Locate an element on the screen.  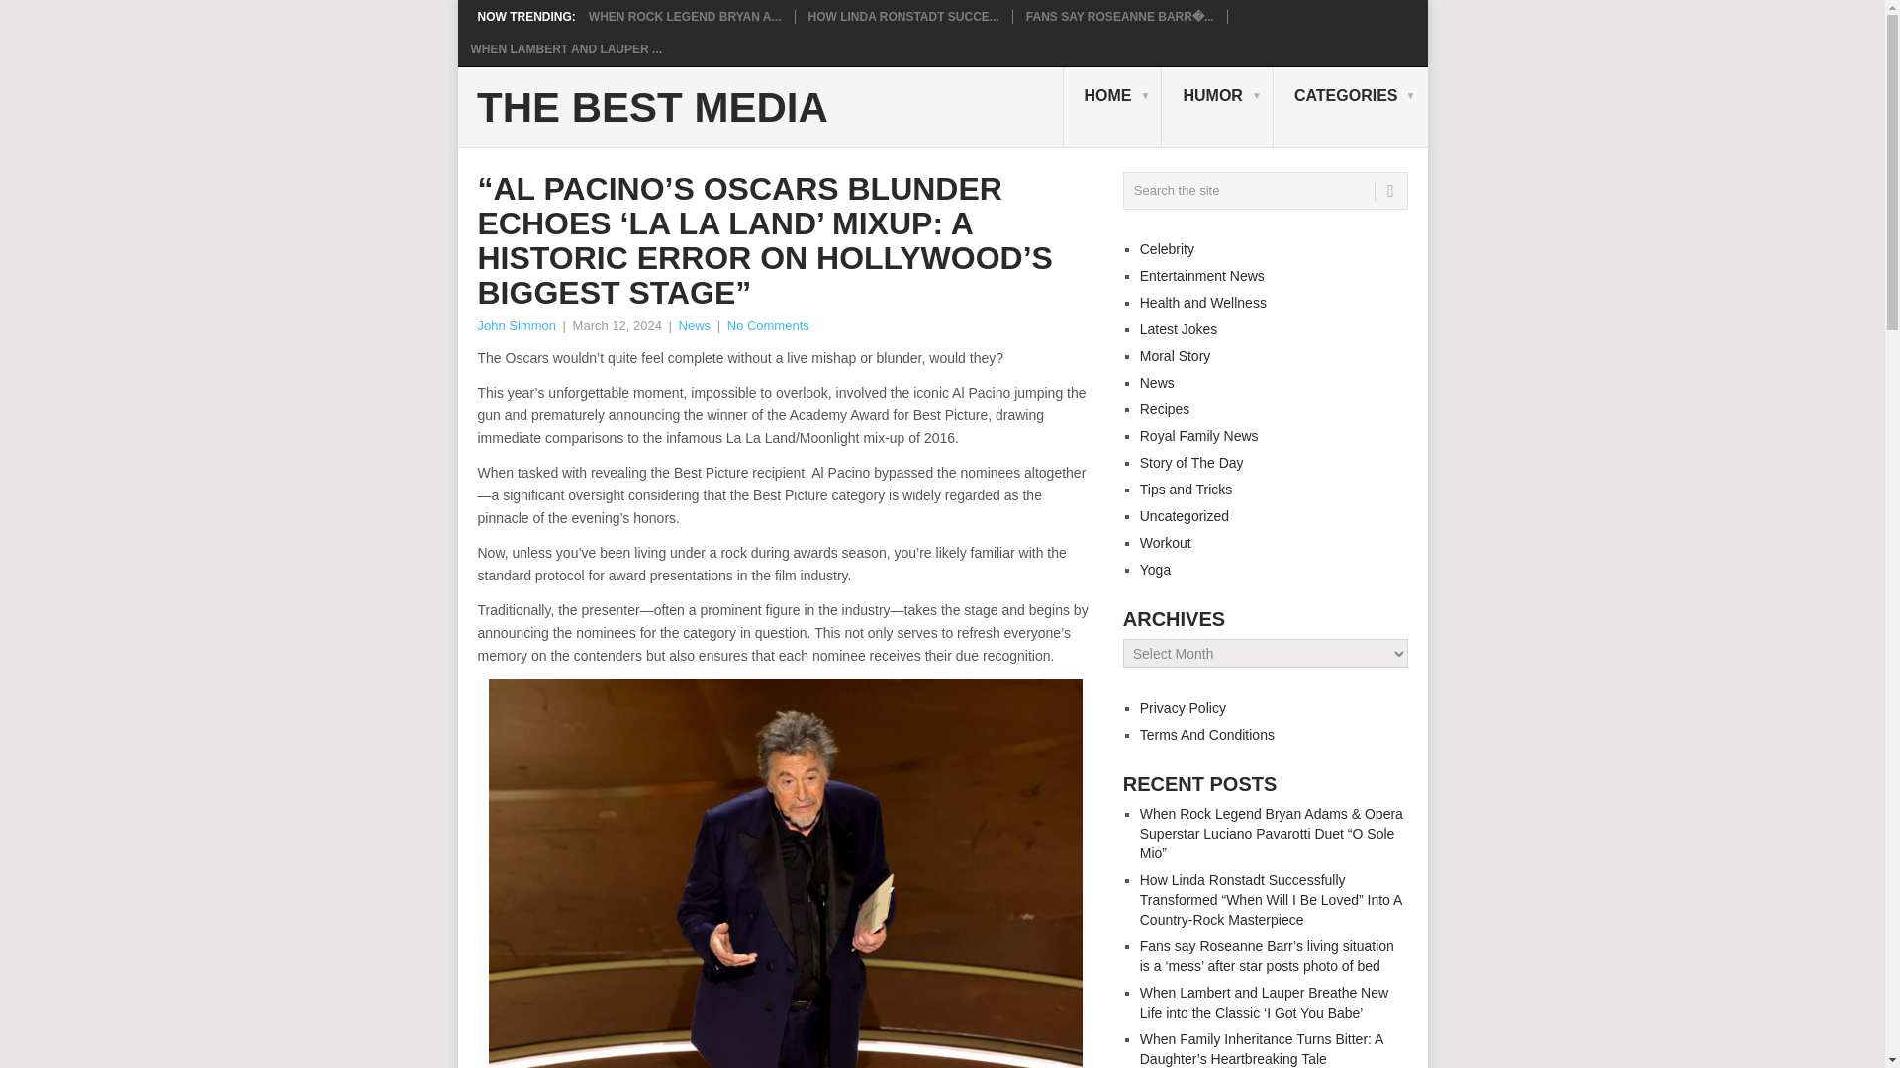
THE BEST MEDIA is located at coordinates (652, 107).